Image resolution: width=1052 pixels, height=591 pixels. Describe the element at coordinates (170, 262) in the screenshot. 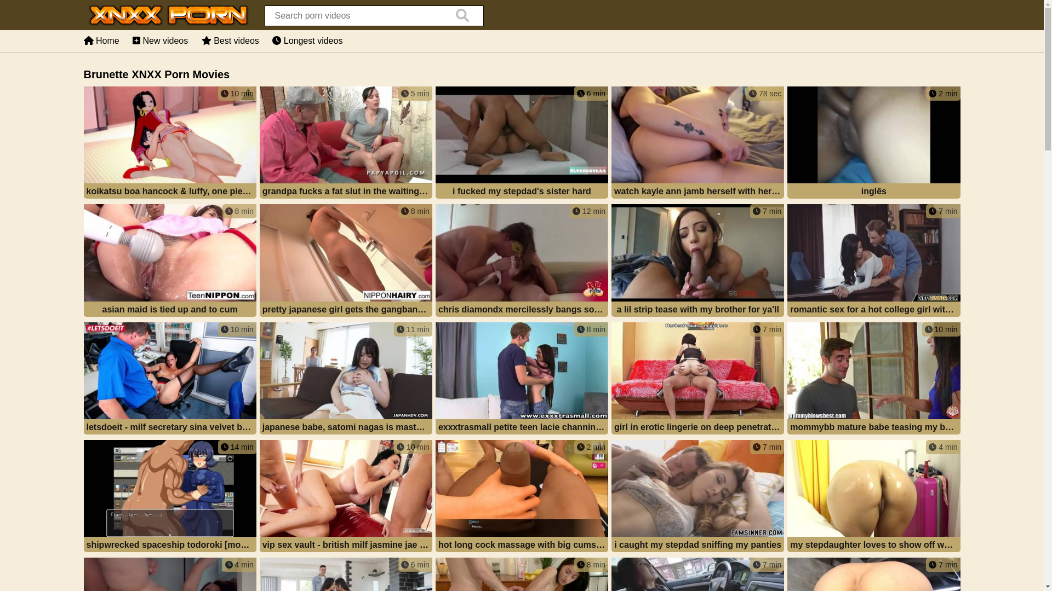

I see `8 min
asian maid is tied up and to cum` at that location.